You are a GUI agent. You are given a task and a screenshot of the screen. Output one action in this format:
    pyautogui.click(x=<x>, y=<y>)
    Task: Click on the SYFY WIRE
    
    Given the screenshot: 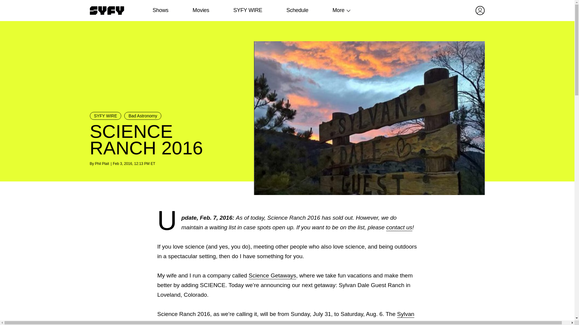 What is the action you would take?
    pyautogui.click(x=248, y=10)
    